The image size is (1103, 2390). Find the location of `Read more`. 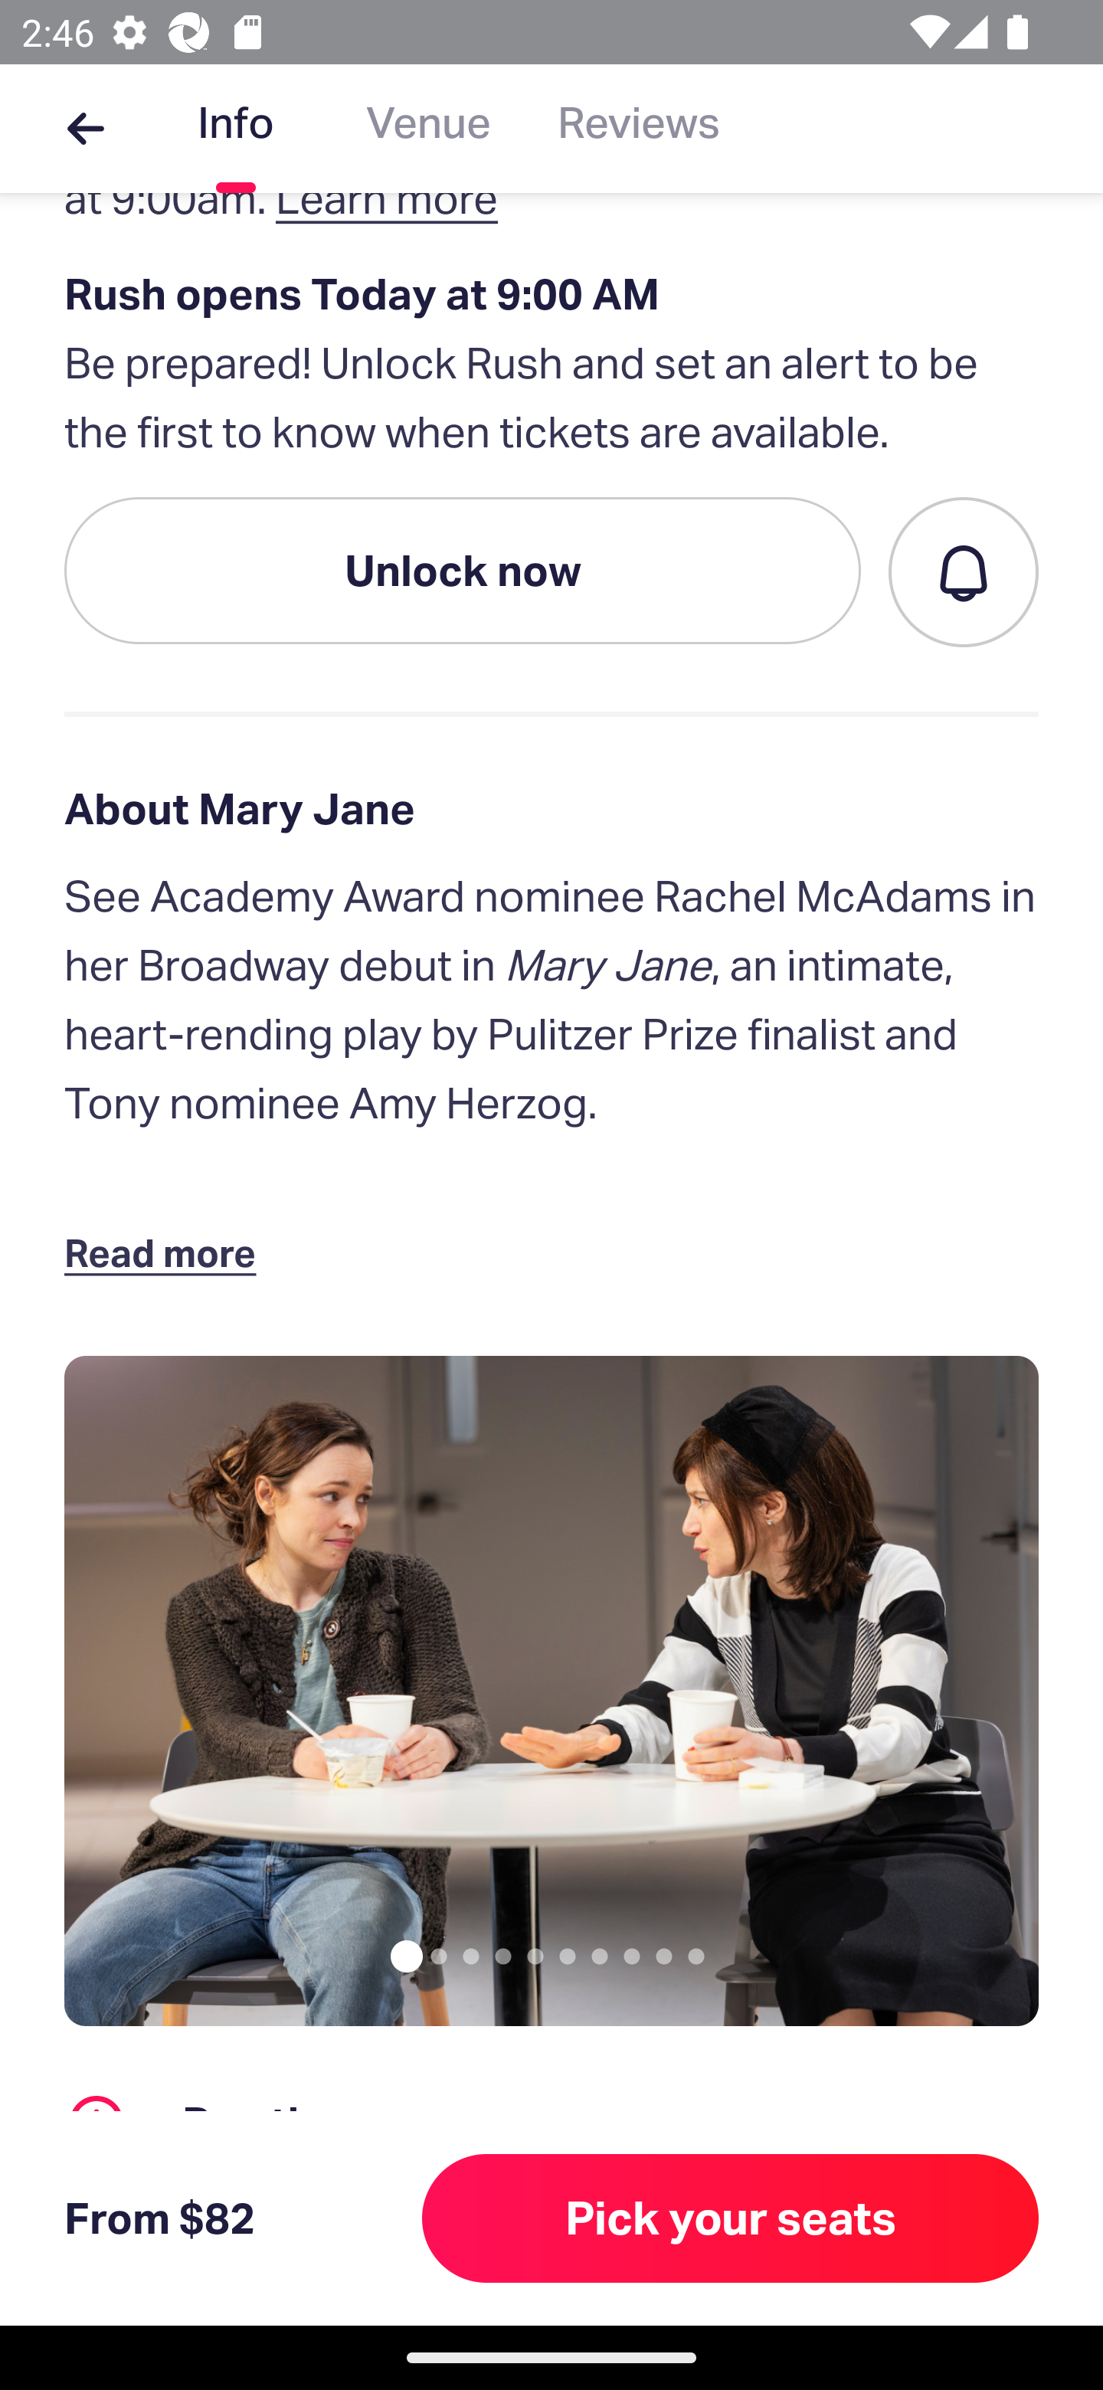

Read more is located at coordinates (167, 1252).